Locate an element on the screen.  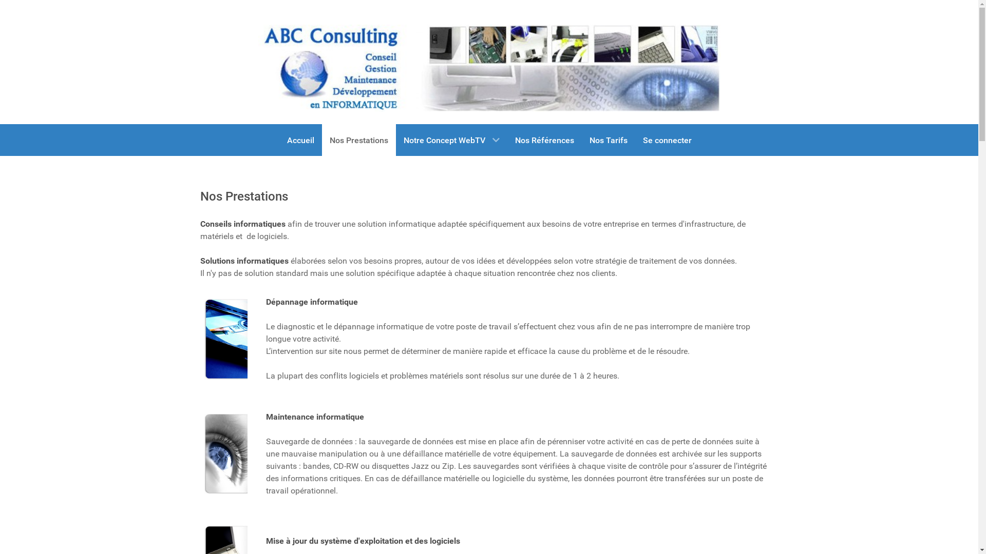
Nos Tarifs is located at coordinates (608, 140).